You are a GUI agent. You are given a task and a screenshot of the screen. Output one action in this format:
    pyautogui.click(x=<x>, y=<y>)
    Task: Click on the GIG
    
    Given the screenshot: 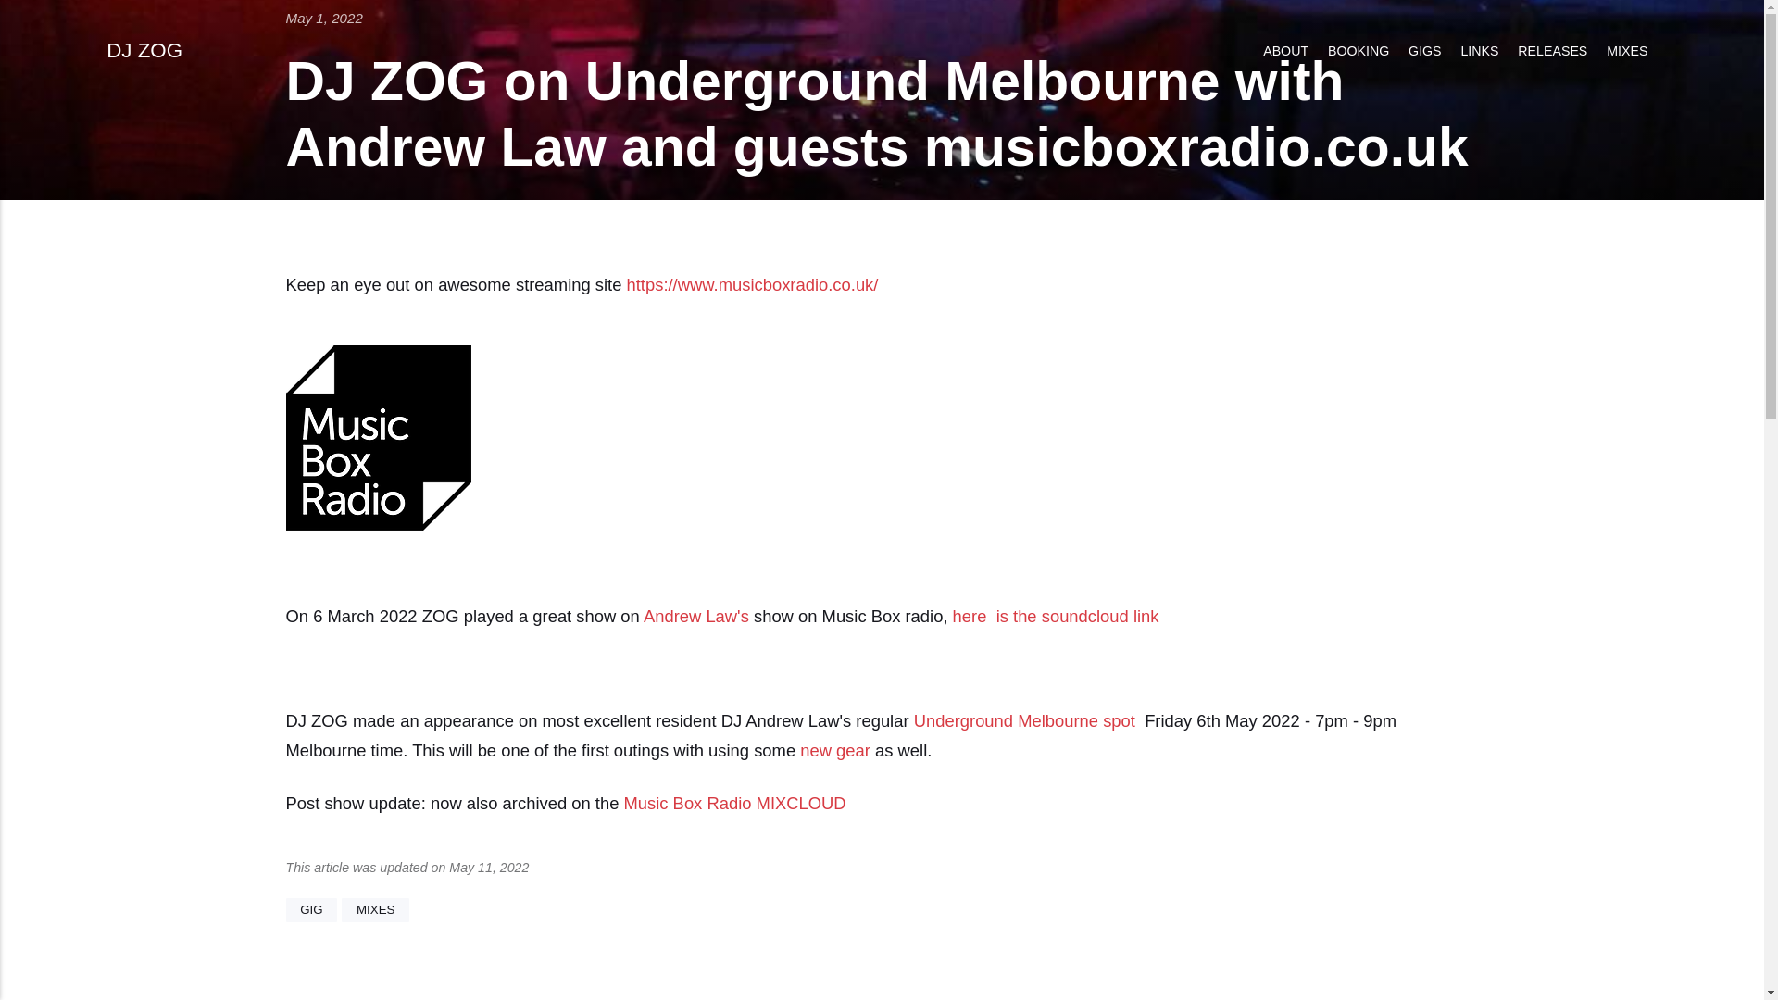 What is the action you would take?
    pyautogui.click(x=311, y=909)
    